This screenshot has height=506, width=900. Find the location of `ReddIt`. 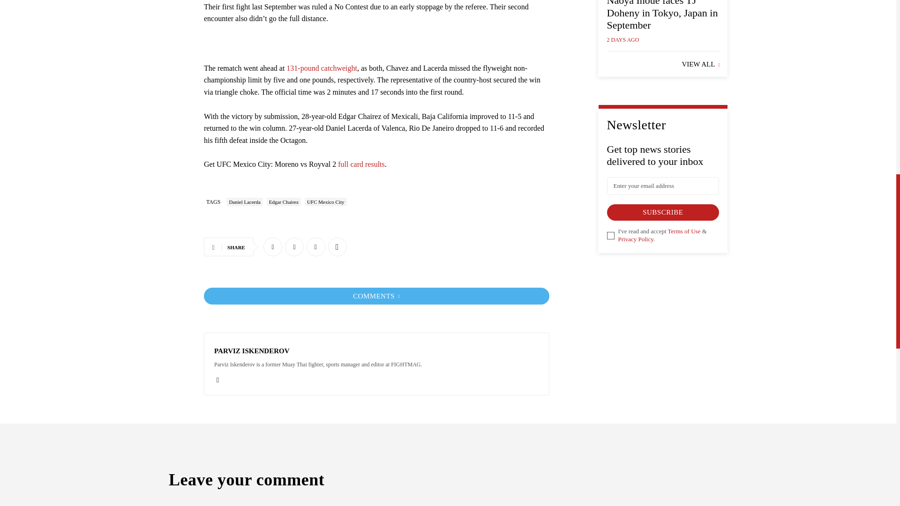

ReddIt is located at coordinates (316, 246).